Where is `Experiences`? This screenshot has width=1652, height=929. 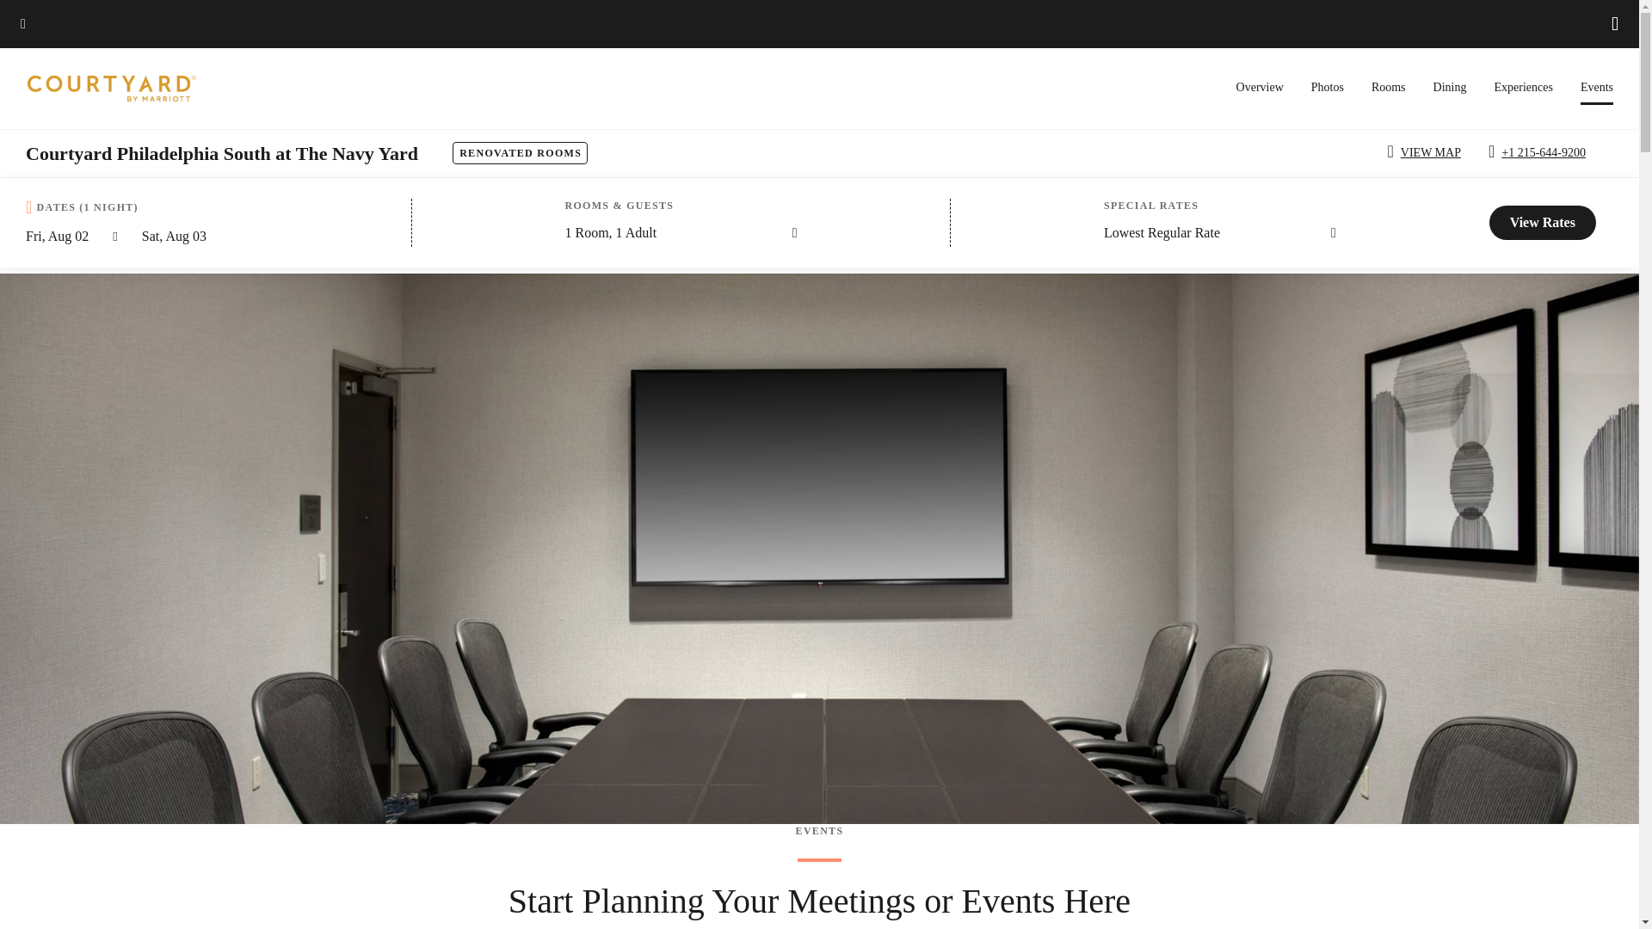
Experiences is located at coordinates (1523, 87).